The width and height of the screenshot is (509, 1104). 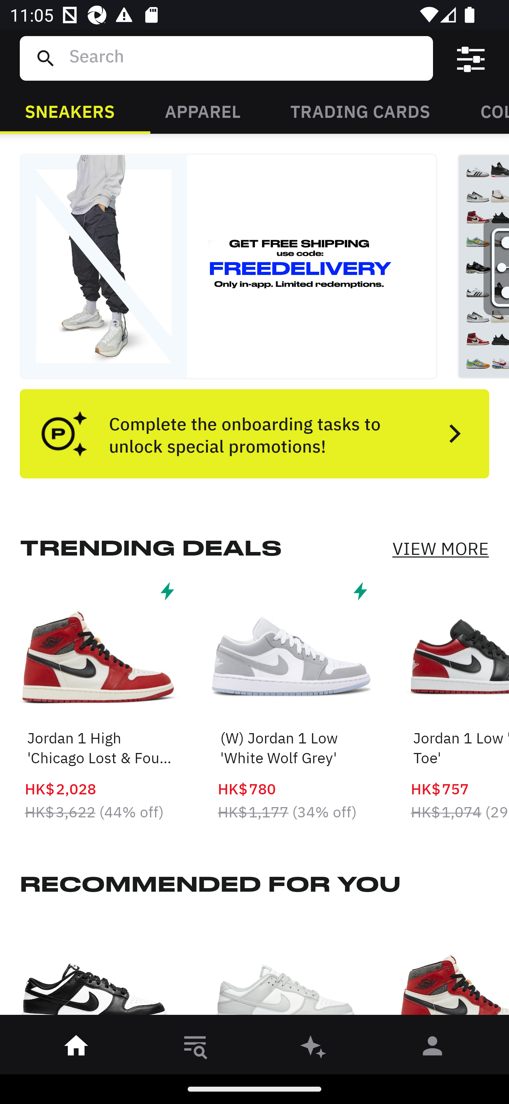 What do you see at coordinates (70, 110) in the screenshot?
I see `SNEAKERS` at bounding box center [70, 110].